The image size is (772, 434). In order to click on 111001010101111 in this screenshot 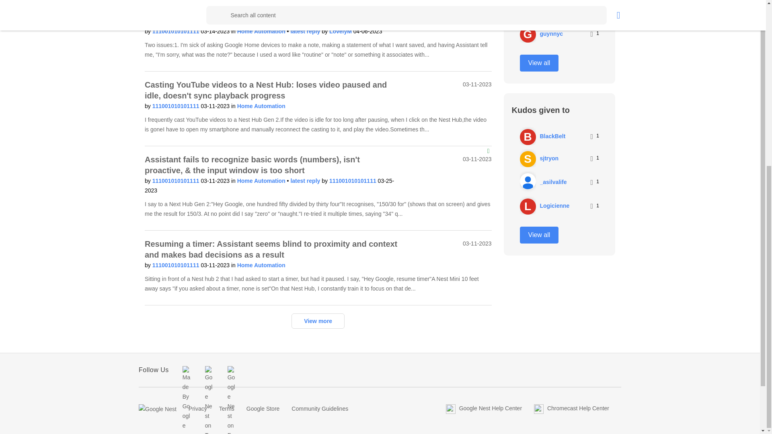, I will do `click(176, 180)`.